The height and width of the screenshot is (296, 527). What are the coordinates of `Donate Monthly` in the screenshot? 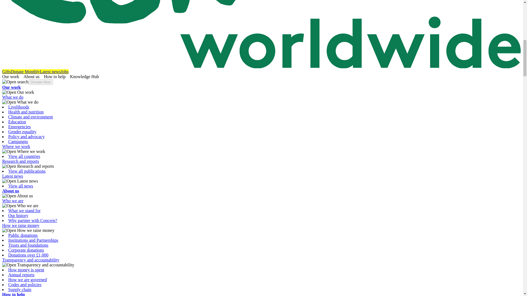 It's located at (25, 72).